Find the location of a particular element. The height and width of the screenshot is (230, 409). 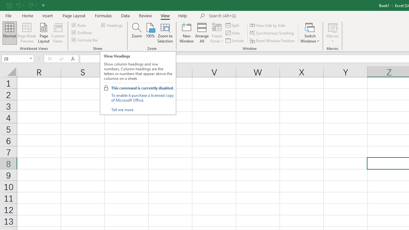

This command is currently disabled. is located at coordinates (143, 88).